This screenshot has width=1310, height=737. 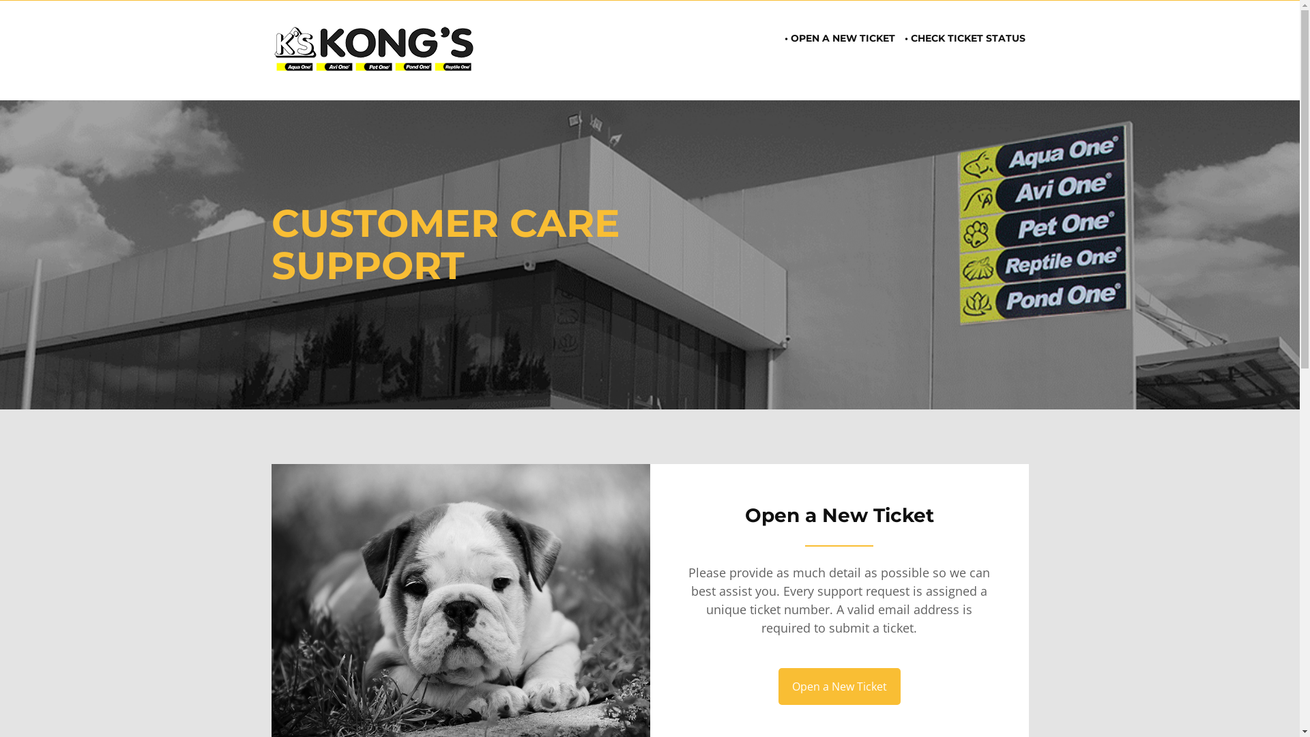 What do you see at coordinates (839, 687) in the screenshot?
I see `Open a New Ticket` at bounding box center [839, 687].